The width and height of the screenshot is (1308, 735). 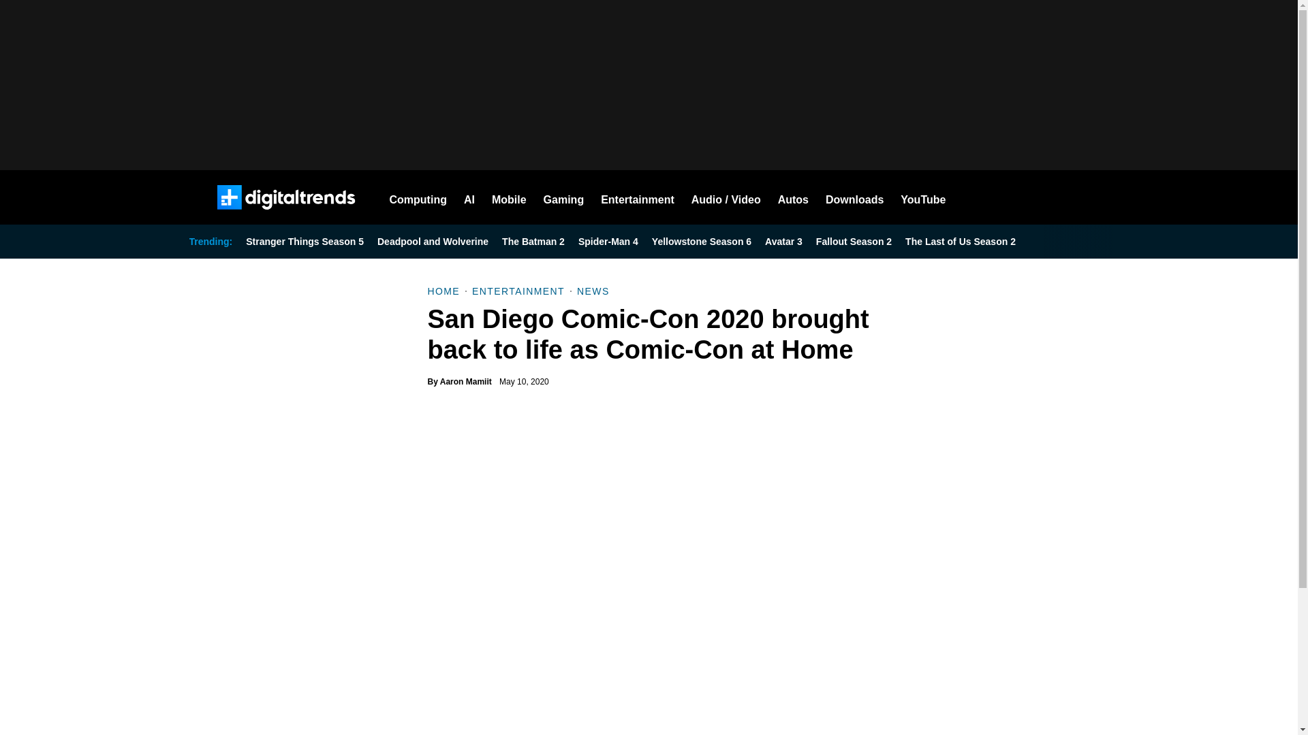 I want to click on AI, so click(x=469, y=197).